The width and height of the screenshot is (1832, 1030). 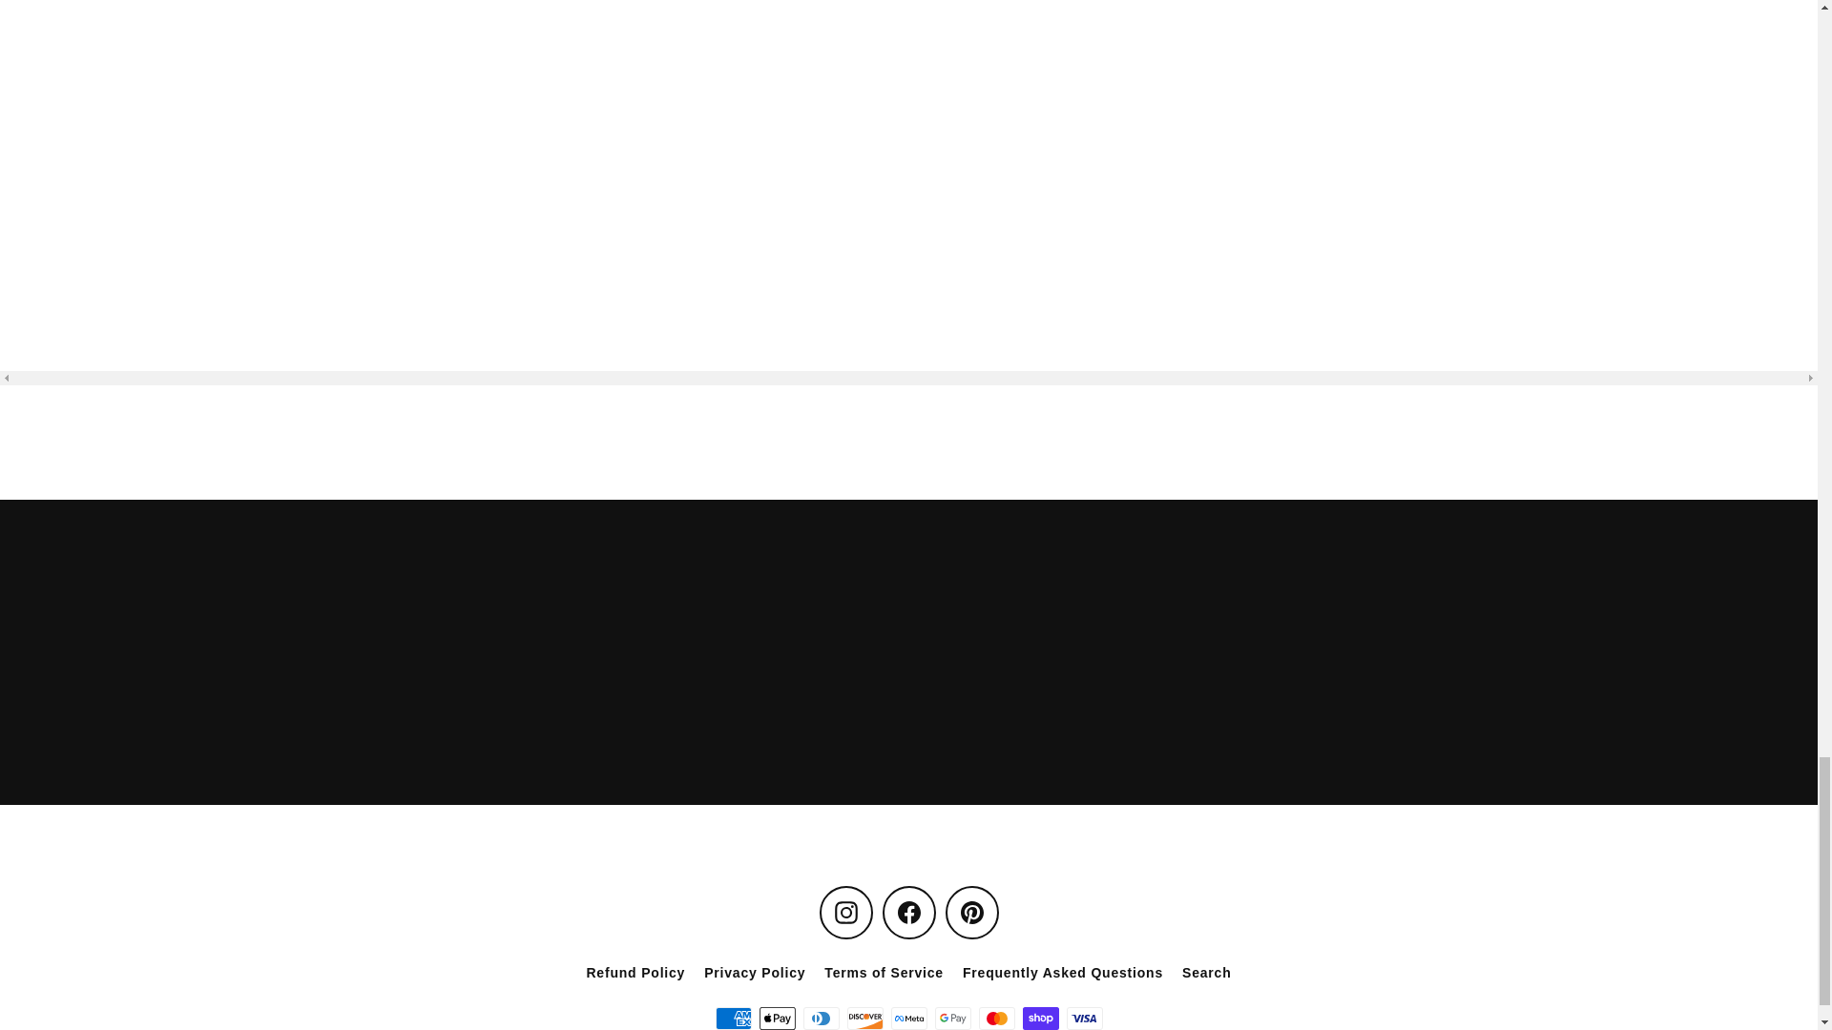 What do you see at coordinates (996, 1019) in the screenshot?
I see `Mastercard` at bounding box center [996, 1019].